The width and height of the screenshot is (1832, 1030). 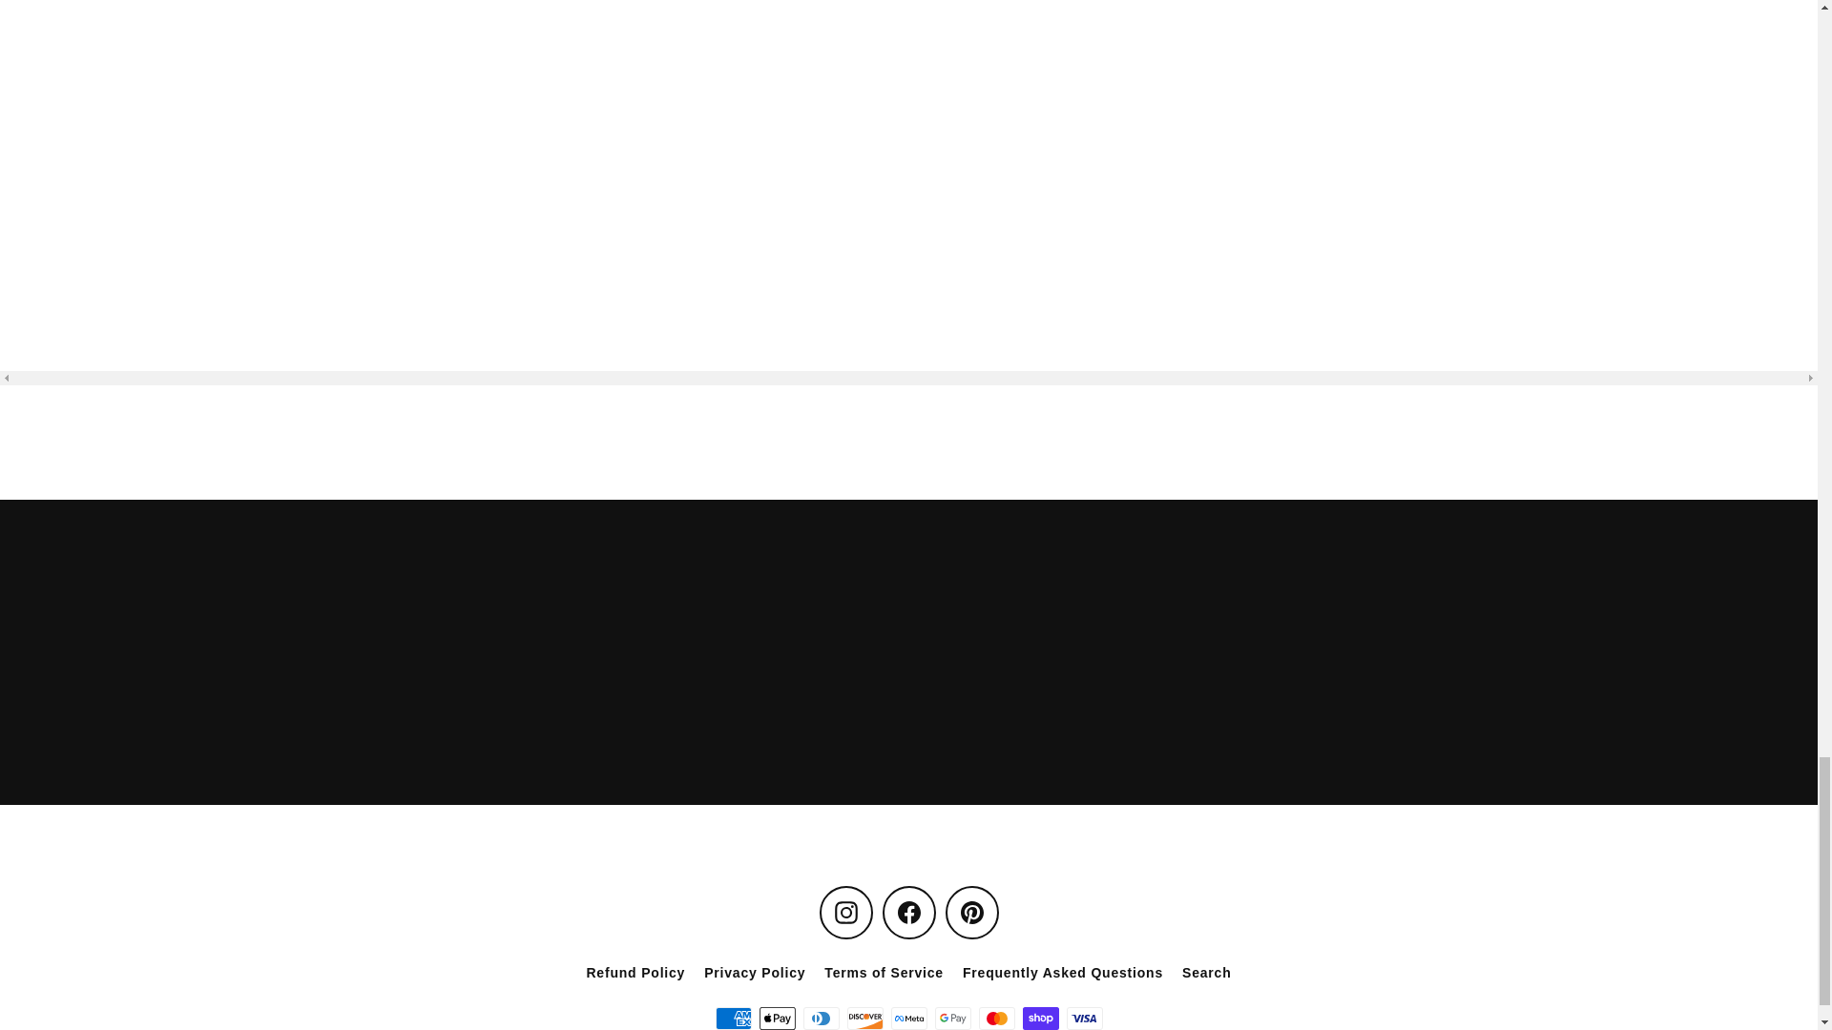 What do you see at coordinates (996, 1019) in the screenshot?
I see `Mastercard` at bounding box center [996, 1019].